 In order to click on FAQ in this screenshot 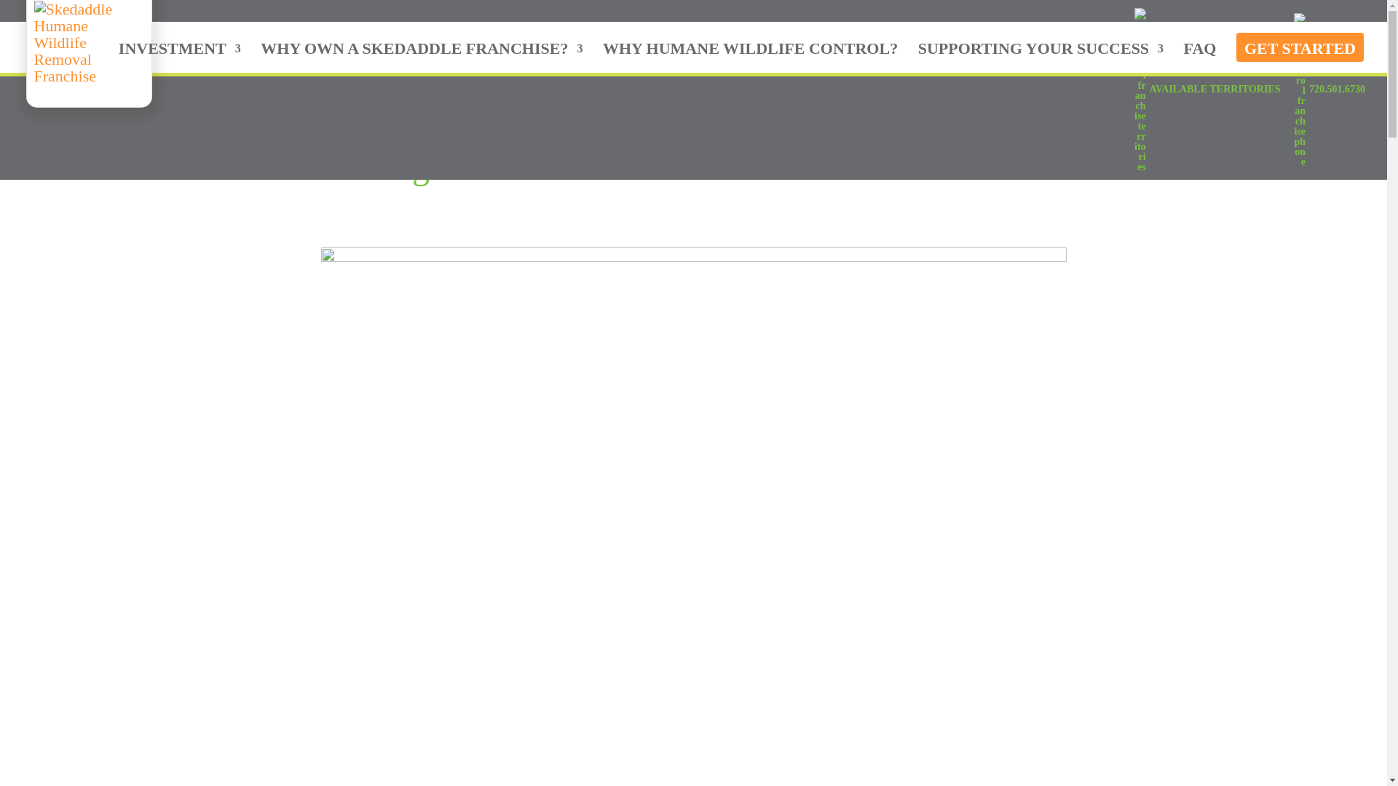, I will do `click(1200, 54)`.